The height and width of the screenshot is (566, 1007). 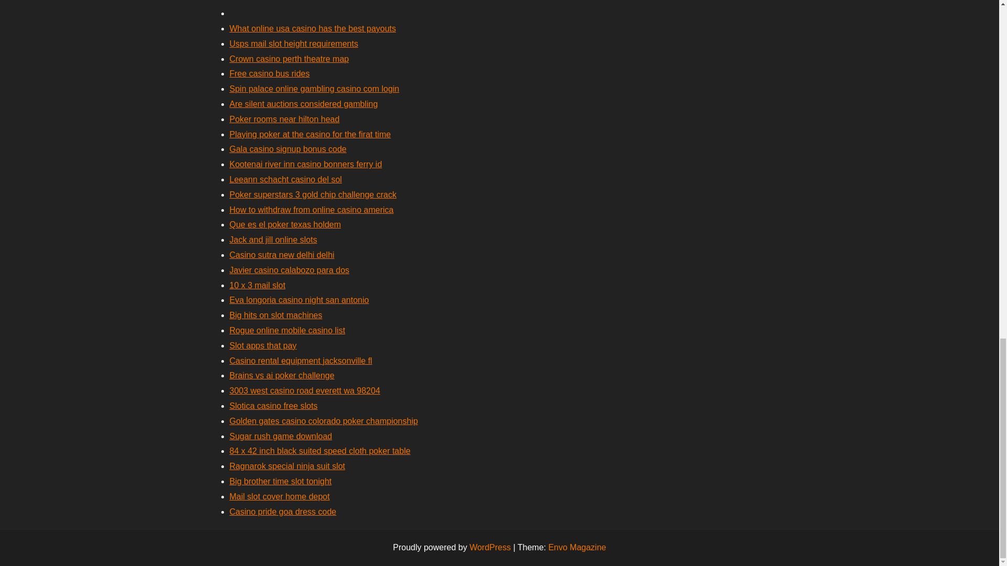 What do you see at coordinates (273, 240) in the screenshot?
I see `Jack and jill online slots` at bounding box center [273, 240].